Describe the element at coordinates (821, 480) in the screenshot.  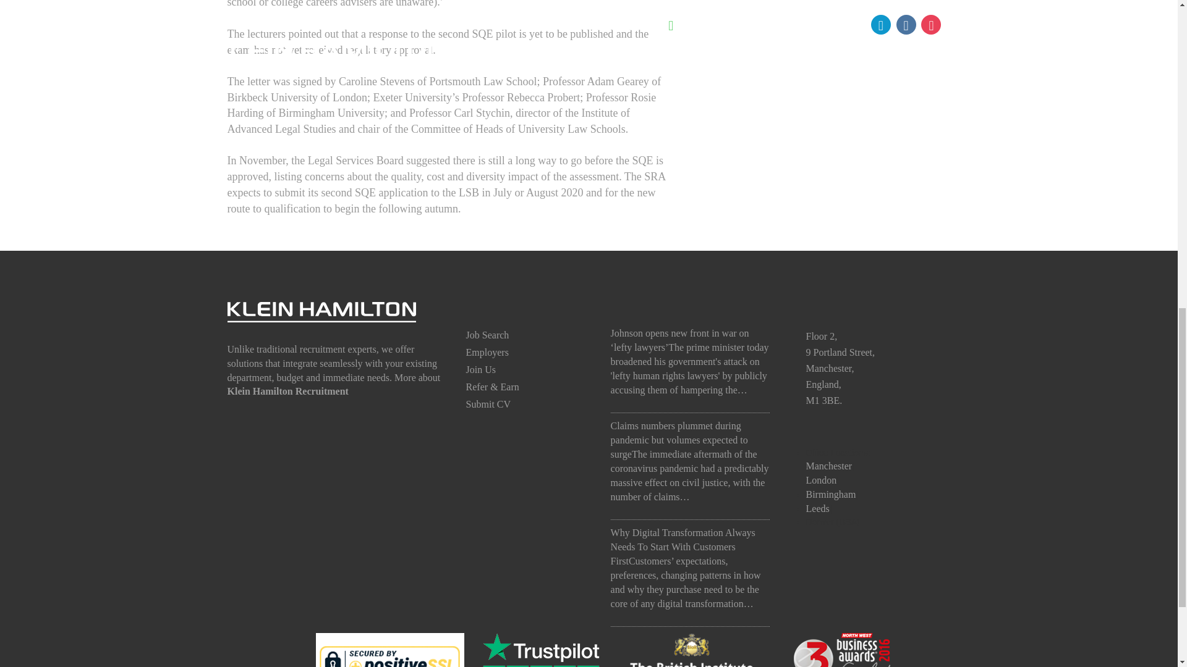
I see `London` at that location.